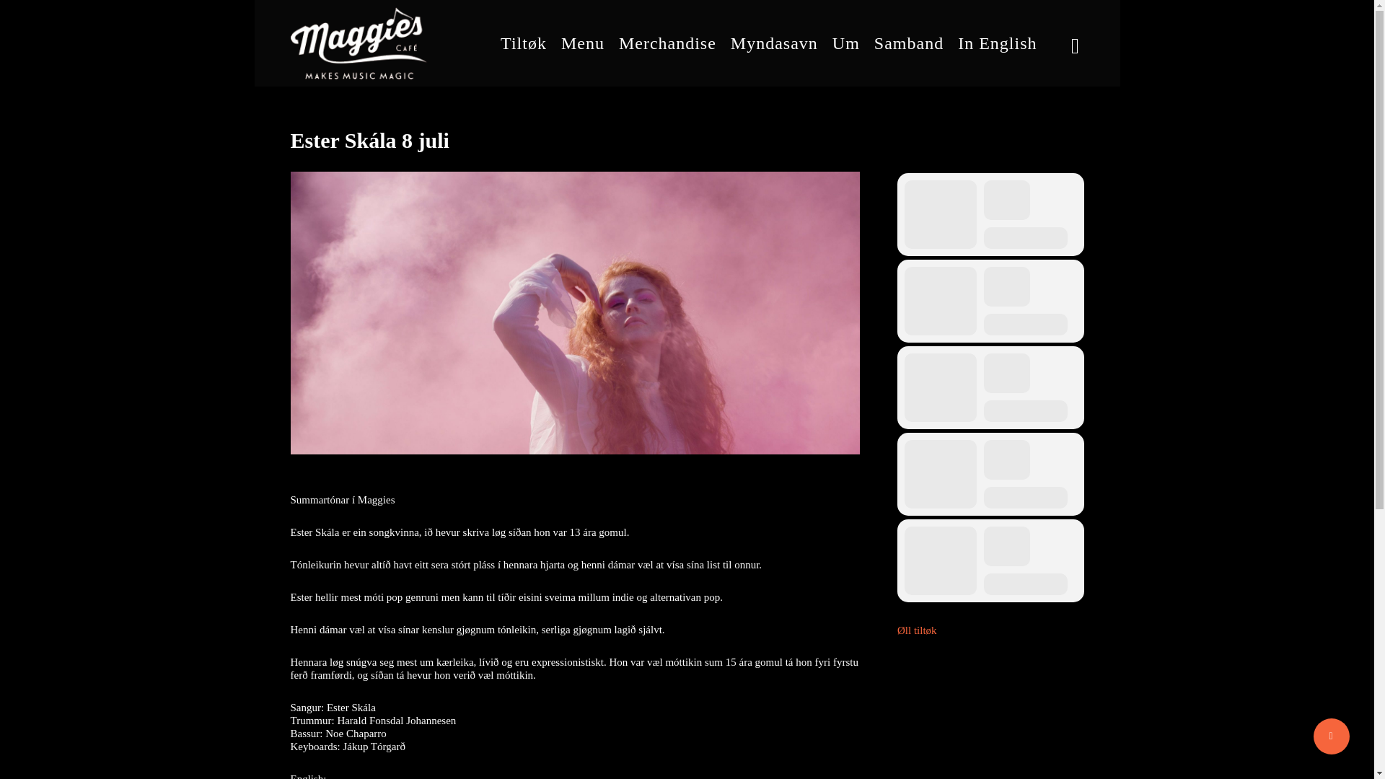  What do you see at coordinates (583, 43) in the screenshot?
I see `Menu` at bounding box center [583, 43].